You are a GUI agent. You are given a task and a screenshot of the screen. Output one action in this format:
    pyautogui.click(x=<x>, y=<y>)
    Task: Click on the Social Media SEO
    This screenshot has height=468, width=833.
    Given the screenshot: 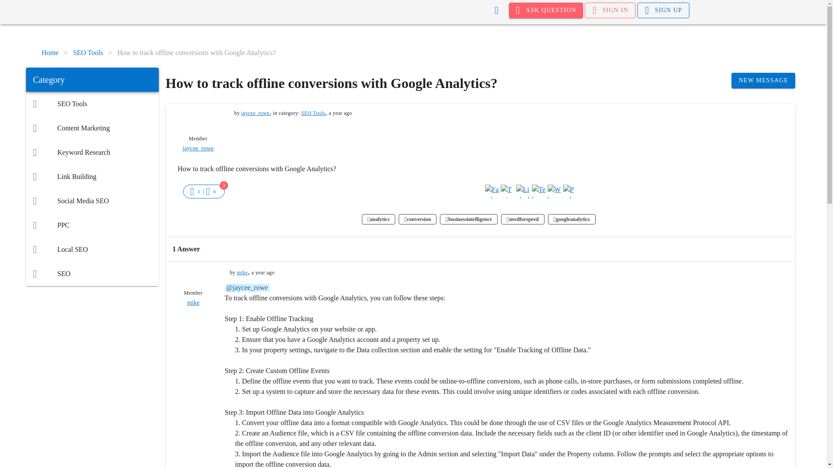 What is the action you would take?
    pyautogui.click(x=92, y=201)
    